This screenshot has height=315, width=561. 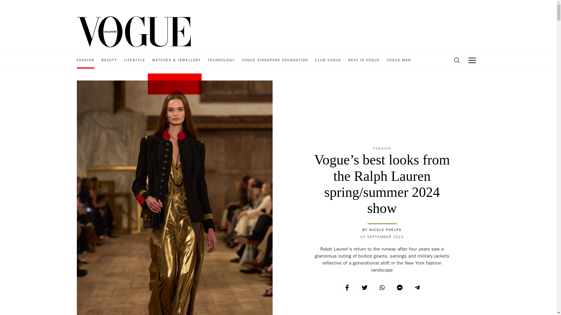 I want to click on Twitter, so click(x=365, y=288).